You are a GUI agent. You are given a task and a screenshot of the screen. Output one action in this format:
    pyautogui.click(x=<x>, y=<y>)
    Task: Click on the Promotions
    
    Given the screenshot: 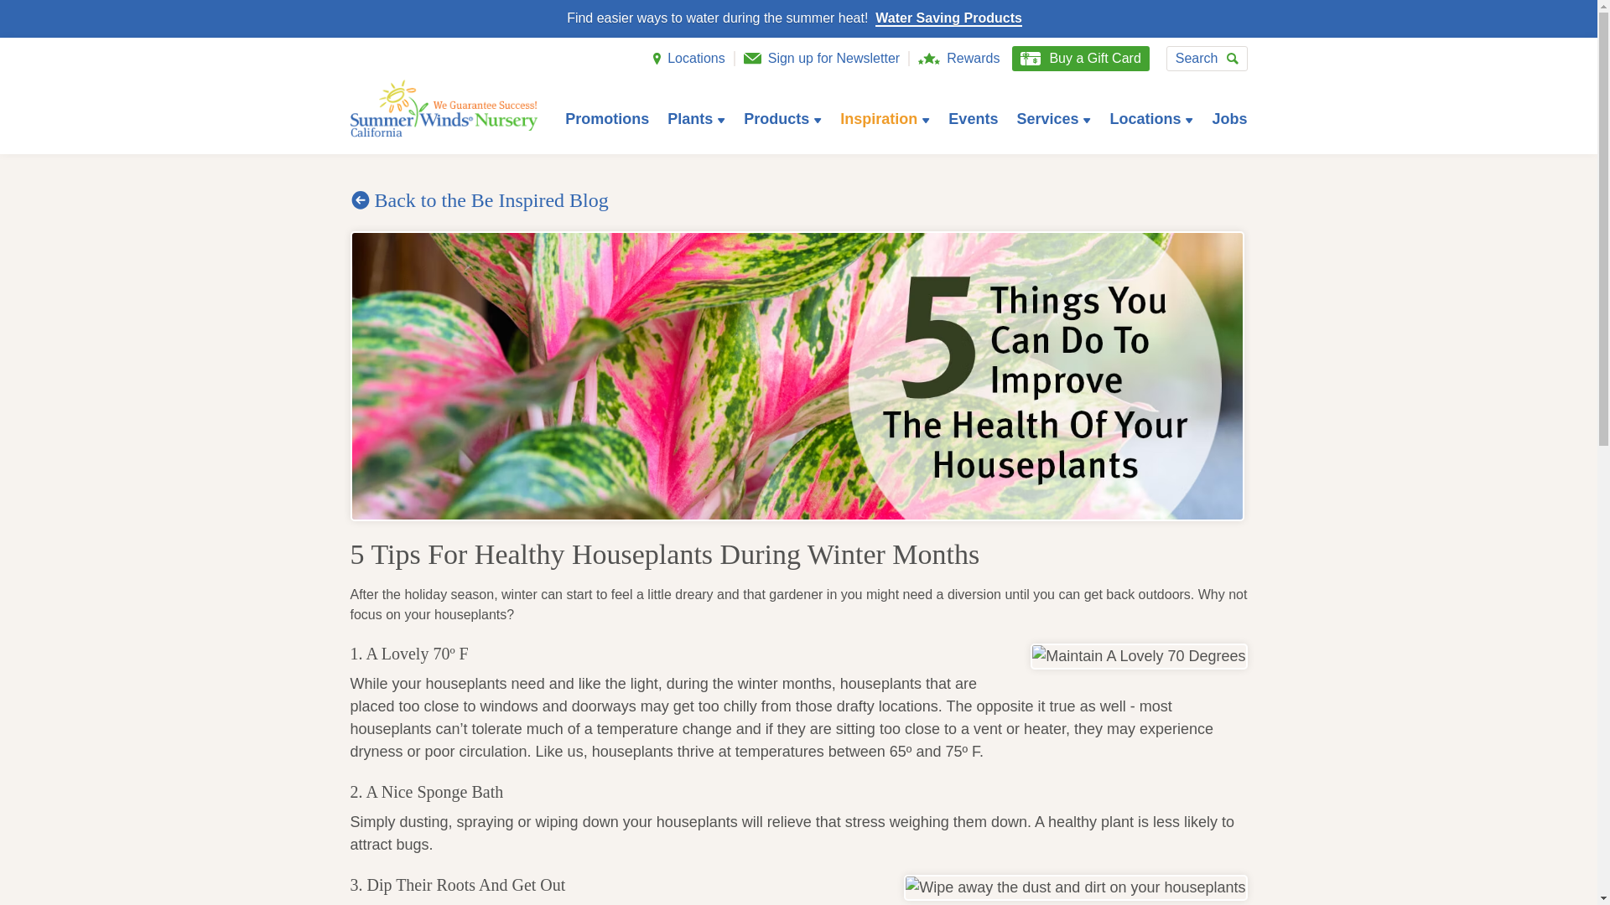 What is the action you would take?
    pyautogui.click(x=606, y=119)
    